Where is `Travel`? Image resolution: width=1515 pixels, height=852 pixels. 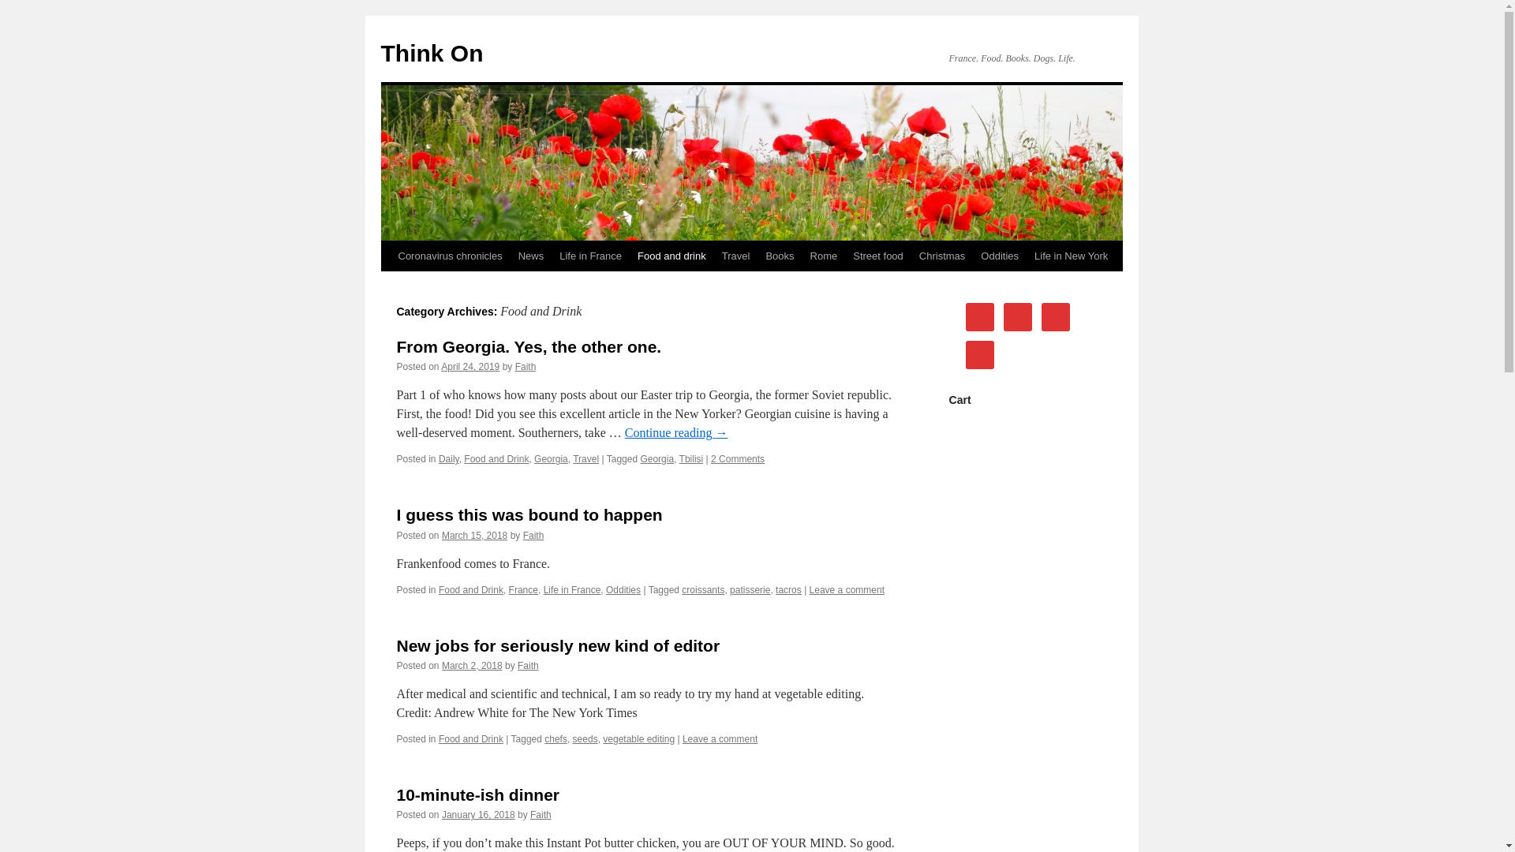
Travel is located at coordinates (735, 256).